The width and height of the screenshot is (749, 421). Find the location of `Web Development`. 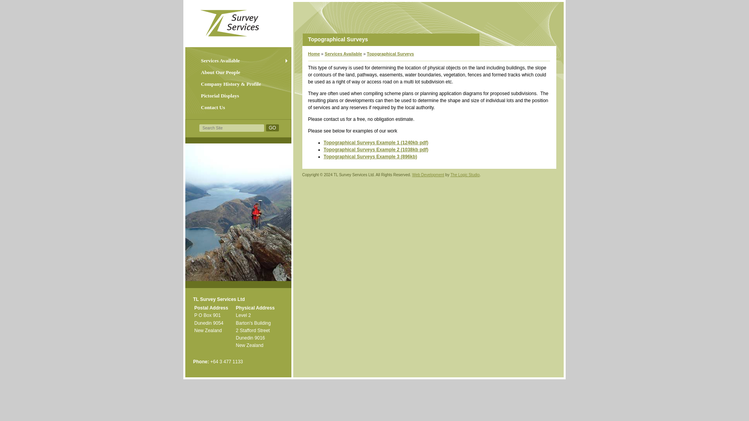

Web Development is located at coordinates (428, 175).